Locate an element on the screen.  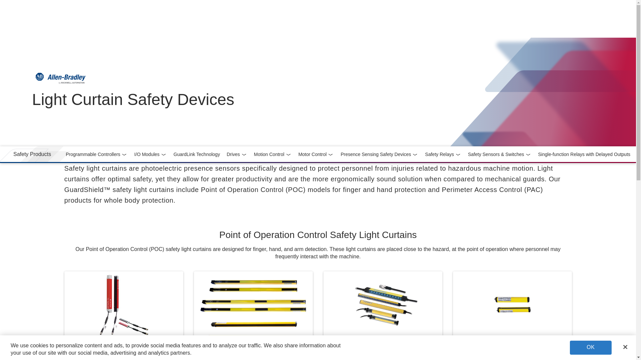
Chevron DownChevron Down is located at coordinates (124, 155).